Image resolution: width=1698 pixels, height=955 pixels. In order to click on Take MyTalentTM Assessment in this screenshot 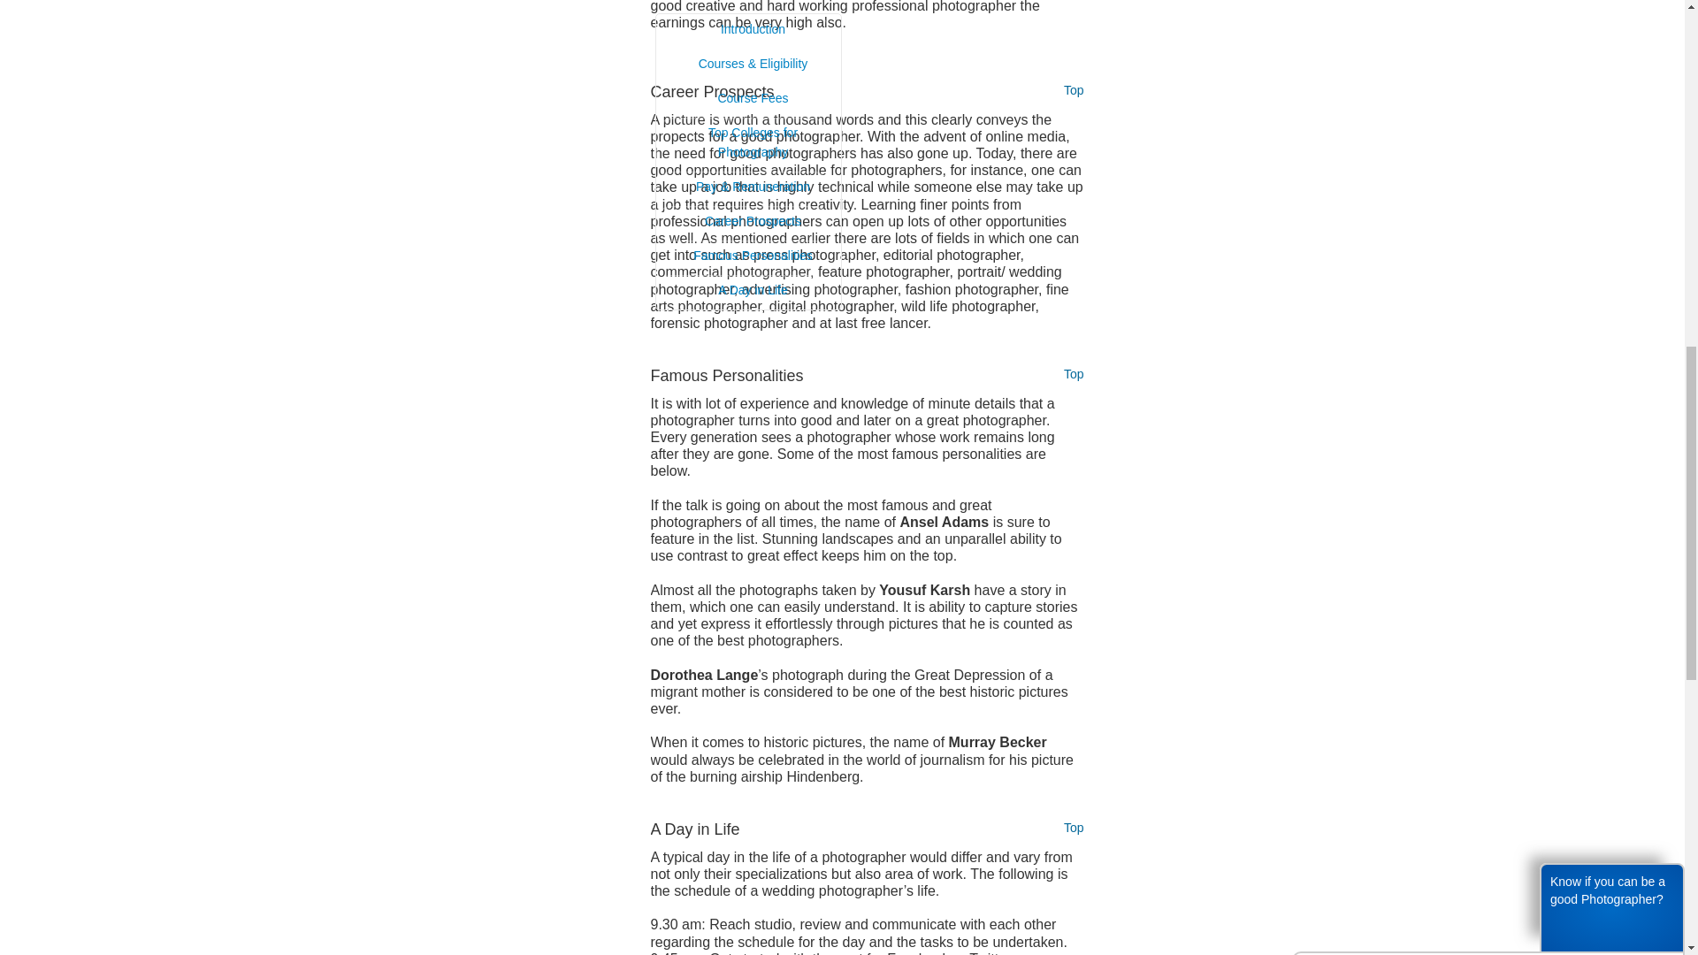, I will do `click(1397, 106)`.